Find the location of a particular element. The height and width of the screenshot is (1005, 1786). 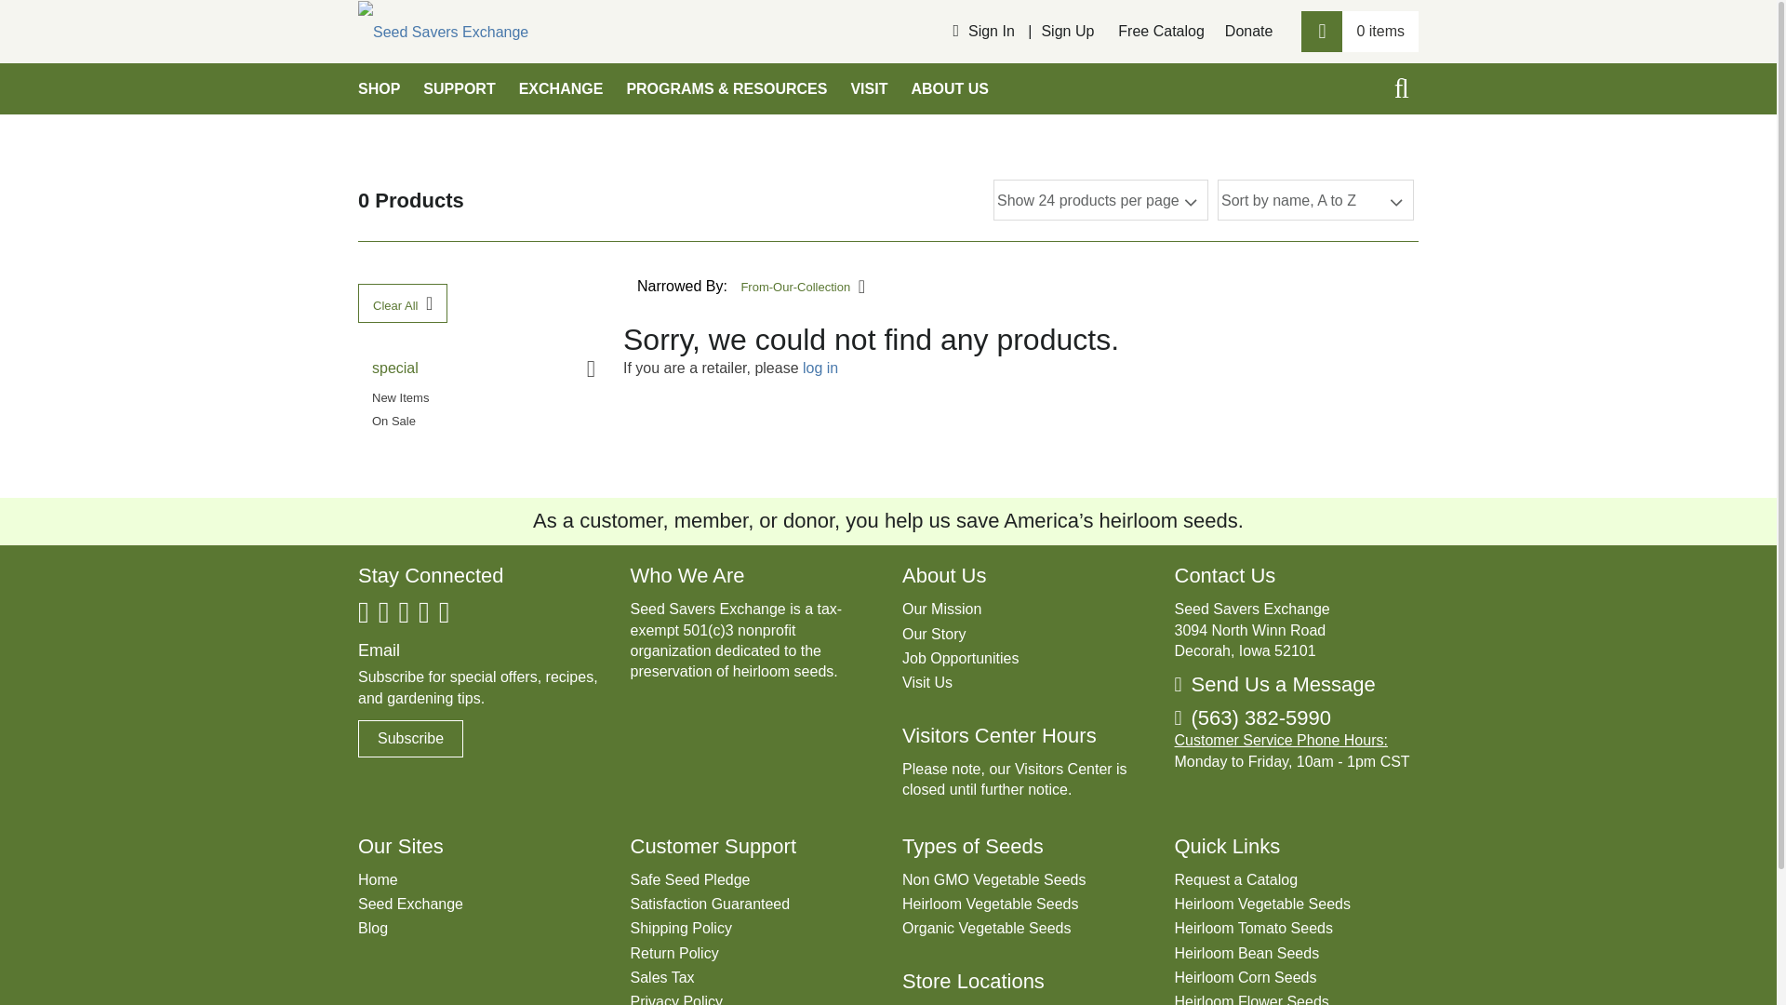

Cart is located at coordinates (1360, 32).